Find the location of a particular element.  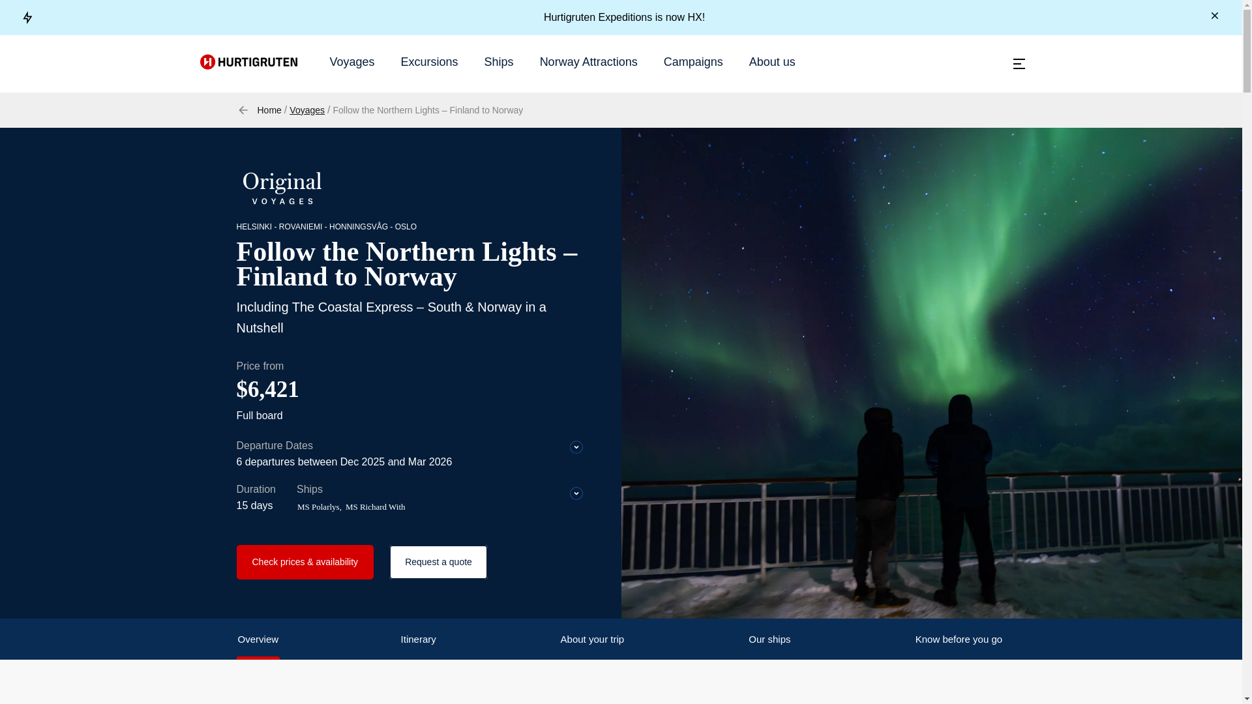

Our ships is located at coordinates (769, 639).